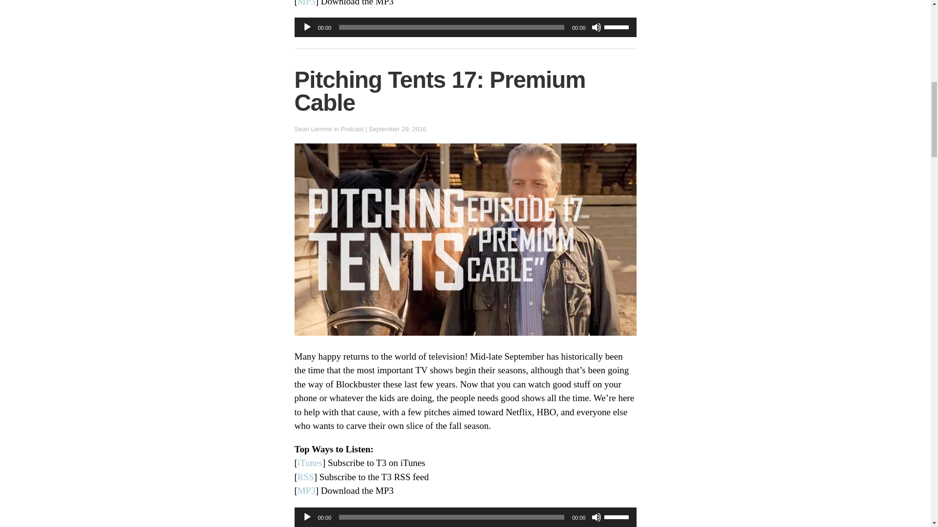 The width and height of the screenshot is (938, 527). What do you see at coordinates (313, 129) in the screenshot?
I see `Sean Lemme` at bounding box center [313, 129].